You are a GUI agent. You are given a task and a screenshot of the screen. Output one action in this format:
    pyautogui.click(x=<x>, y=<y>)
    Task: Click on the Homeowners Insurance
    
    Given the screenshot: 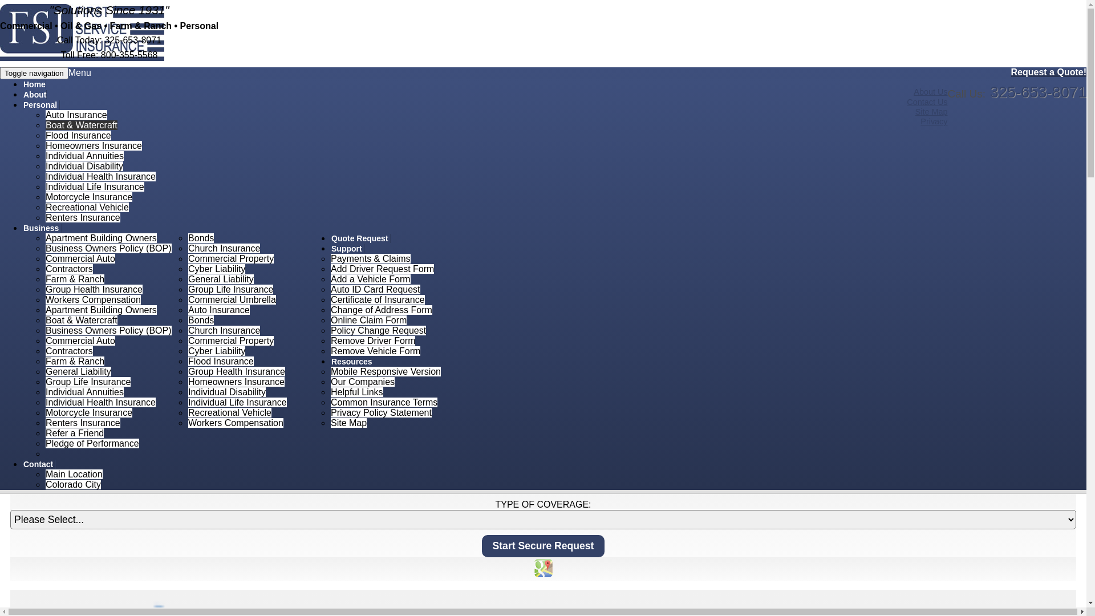 What is the action you would take?
    pyautogui.click(x=94, y=146)
    